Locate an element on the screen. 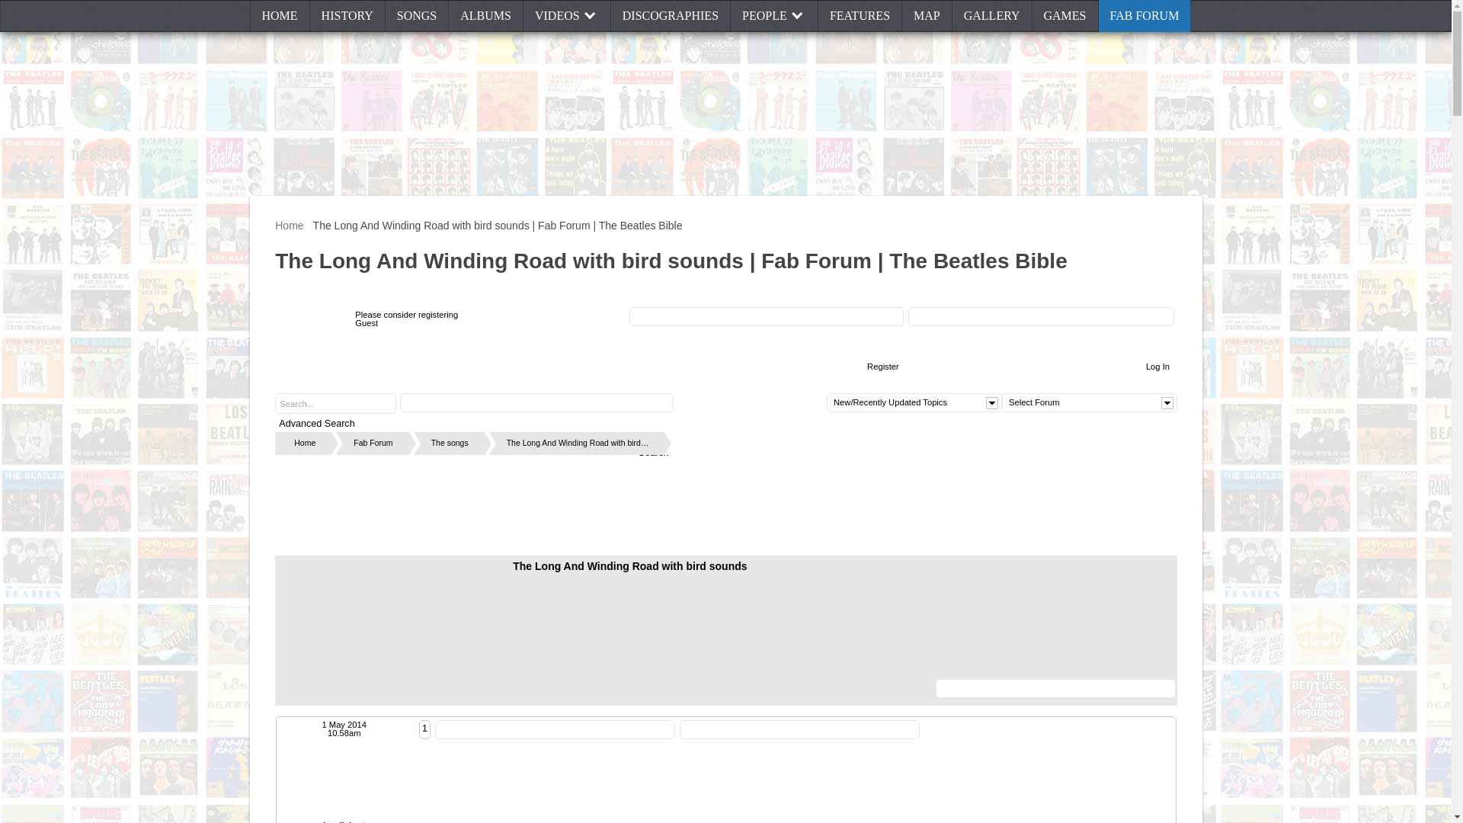  HOME is located at coordinates (280, 16).